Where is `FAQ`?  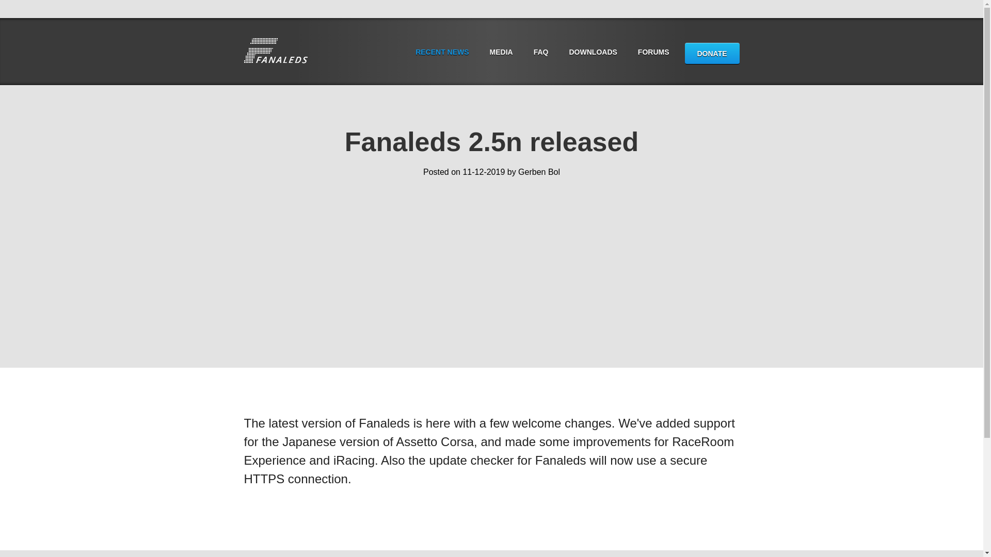
FAQ is located at coordinates (541, 52).